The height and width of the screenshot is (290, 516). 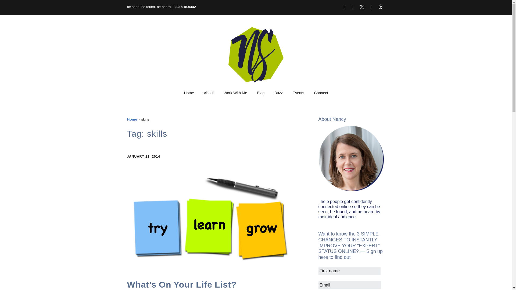 I want to click on Buzz, so click(x=278, y=93).